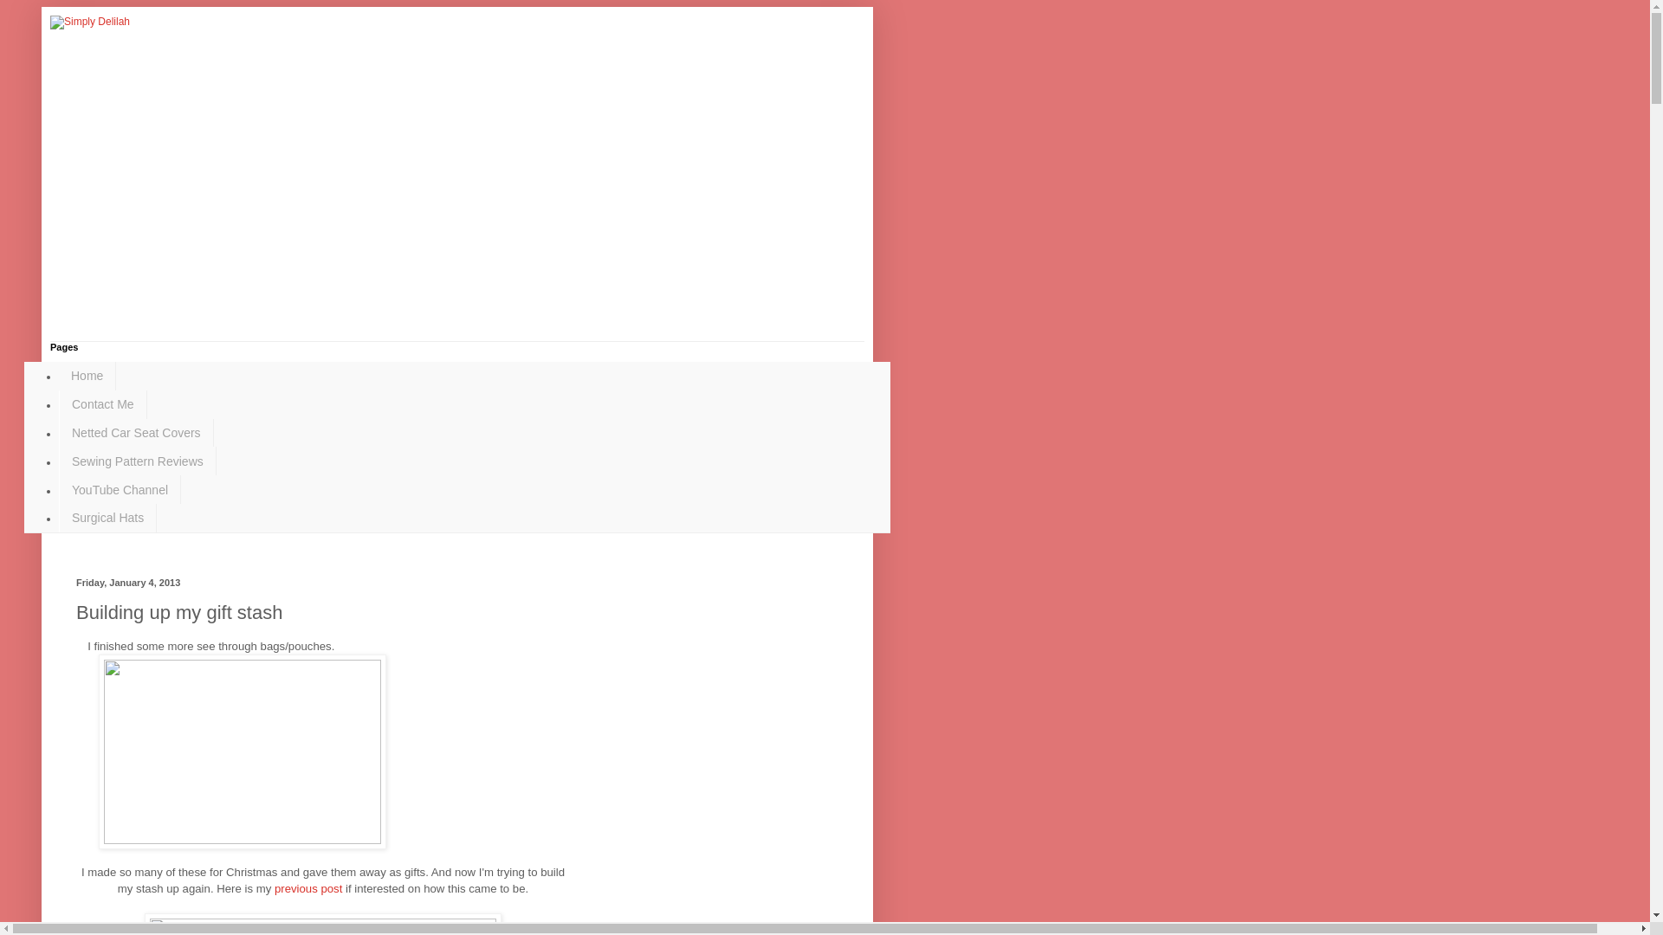  What do you see at coordinates (137, 461) in the screenshot?
I see `Sewing Pattern Reviews` at bounding box center [137, 461].